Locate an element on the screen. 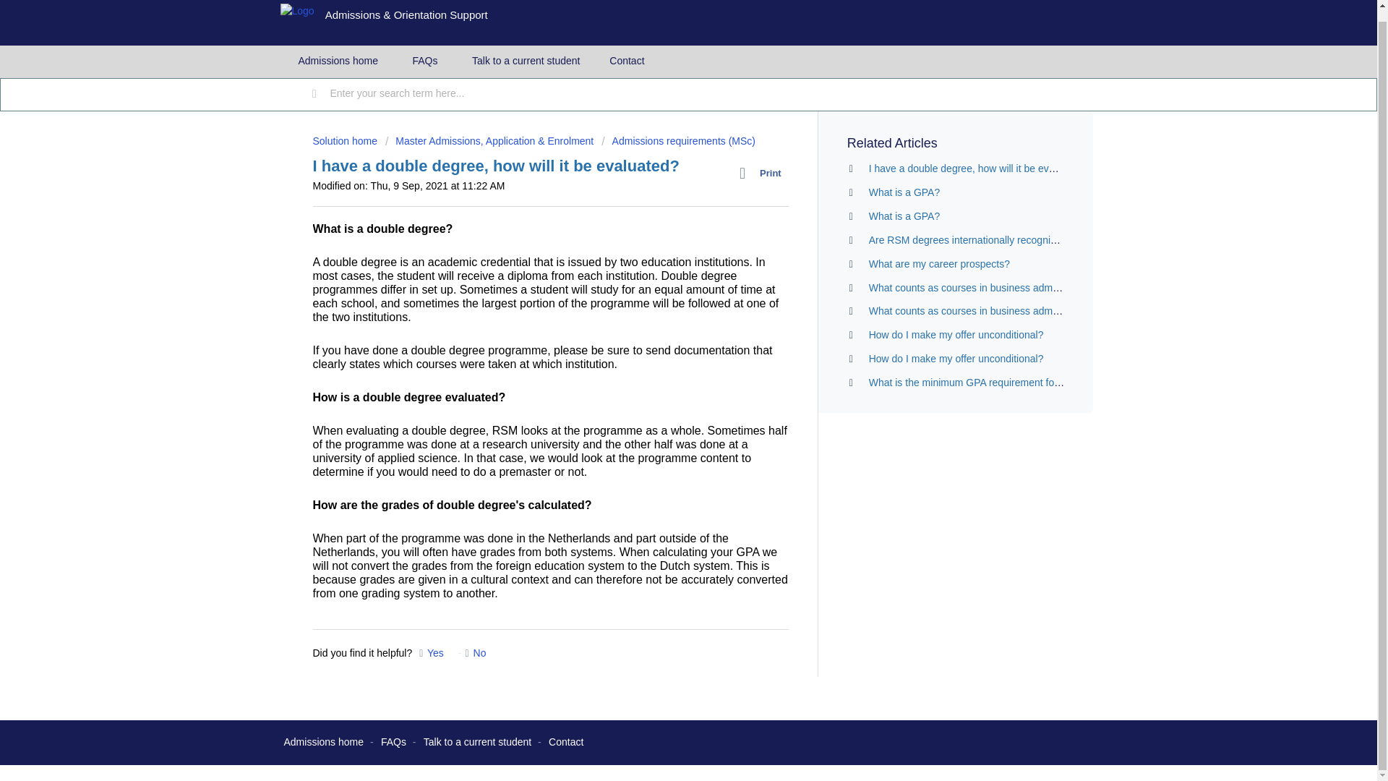 Image resolution: width=1388 pixels, height=781 pixels. What counts as courses in business administration? is located at coordinates (985, 288).